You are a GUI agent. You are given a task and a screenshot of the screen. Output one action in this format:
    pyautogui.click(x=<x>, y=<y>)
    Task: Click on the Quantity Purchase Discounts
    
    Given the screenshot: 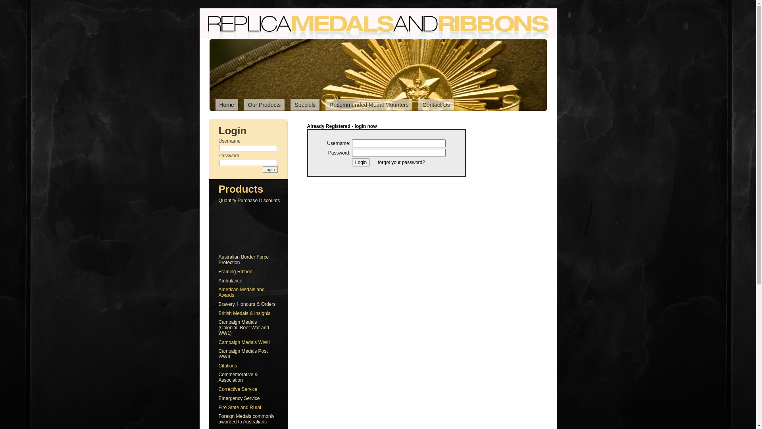 What is the action you would take?
    pyautogui.click(x=249, y=201)
    